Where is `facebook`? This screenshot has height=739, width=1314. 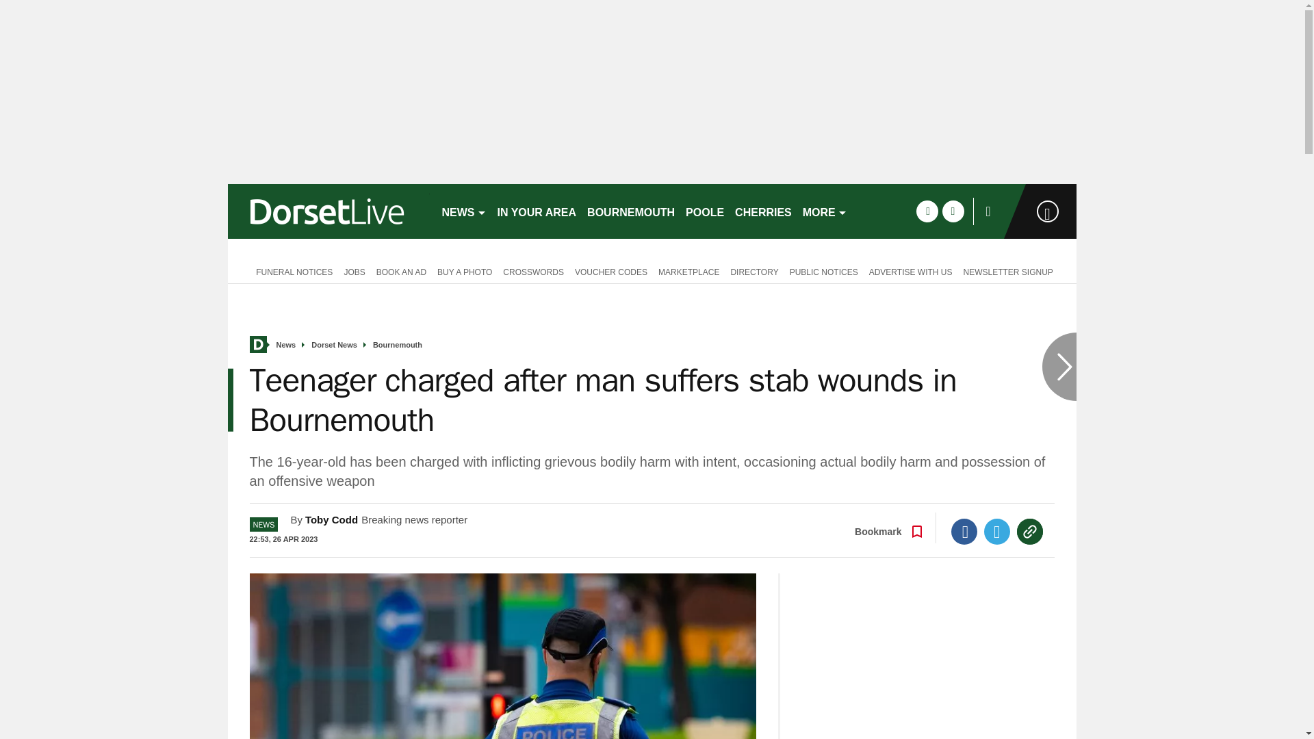
facebook is located at coordinates (927, 211).